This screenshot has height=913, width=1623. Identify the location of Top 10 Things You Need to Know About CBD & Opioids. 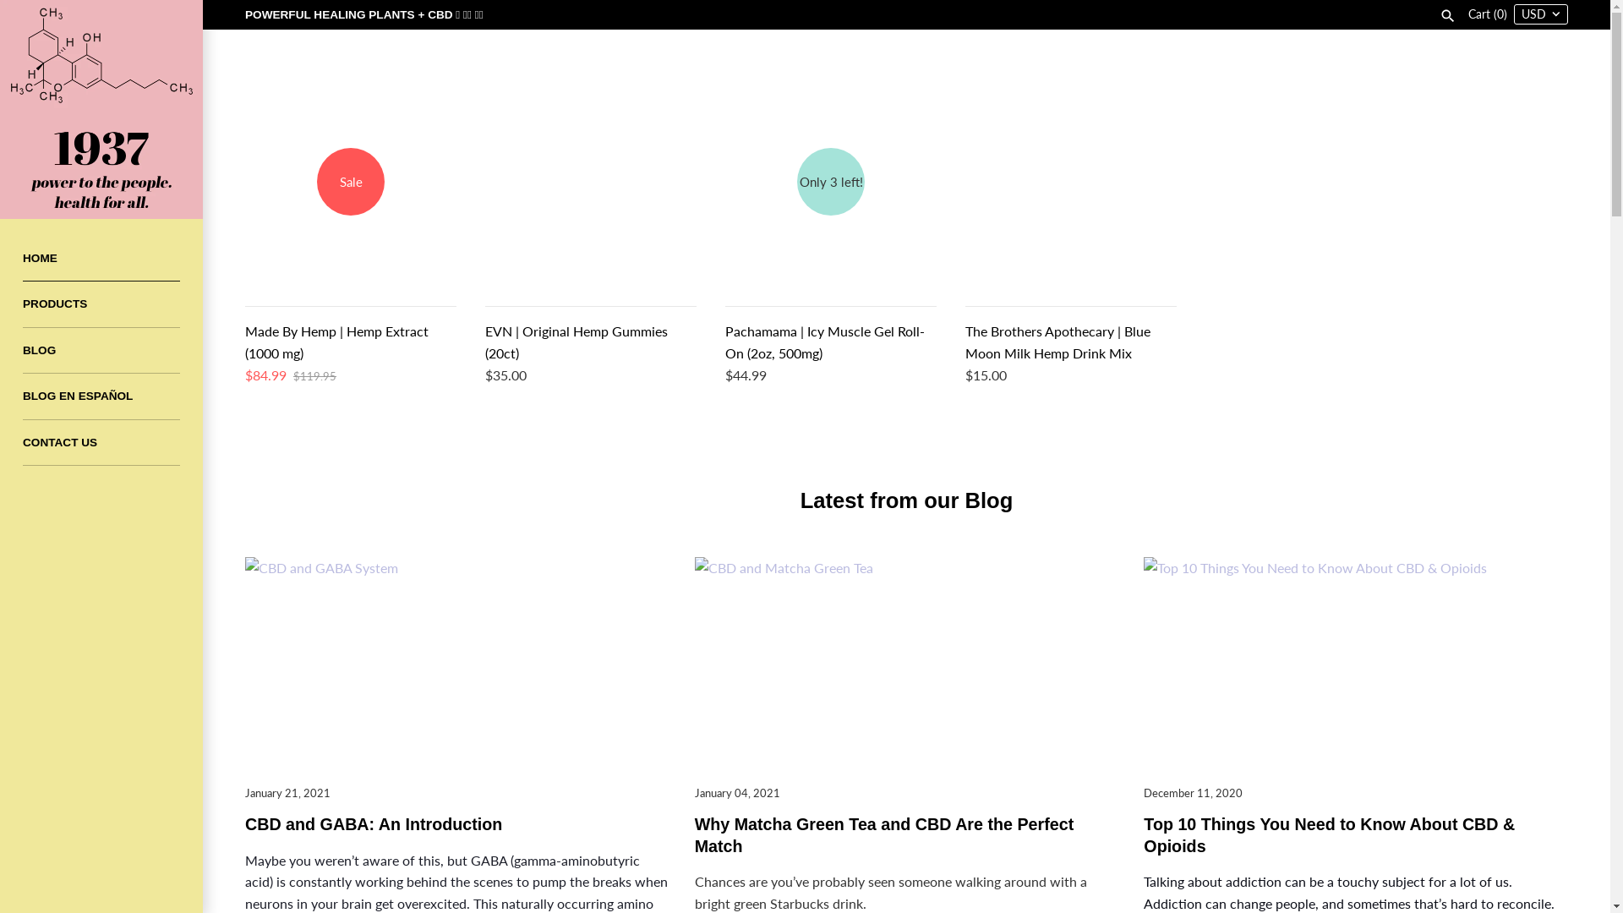
(1329, 835).